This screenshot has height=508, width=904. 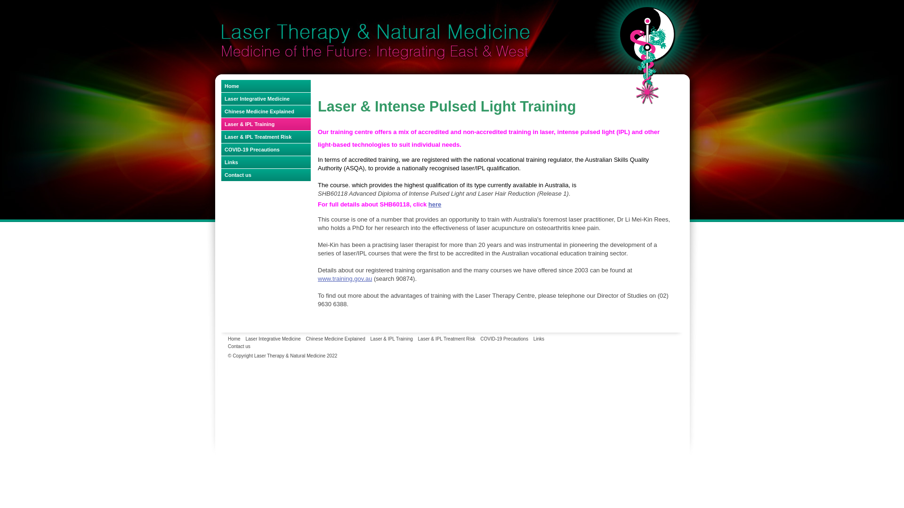 What do you see at coordinates (266, 99) in the screenshot?
I see `Laser Integrative Medicine` at bounding box center [266, 99].